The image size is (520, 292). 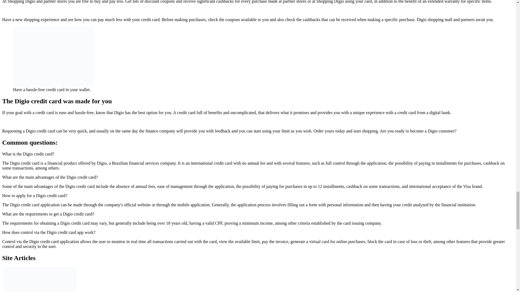 What do you see at coordinates (50, 177) in the screenshot?
I see `What are the main advantages of the Digio credit card?` at bounding box center [50, 177].